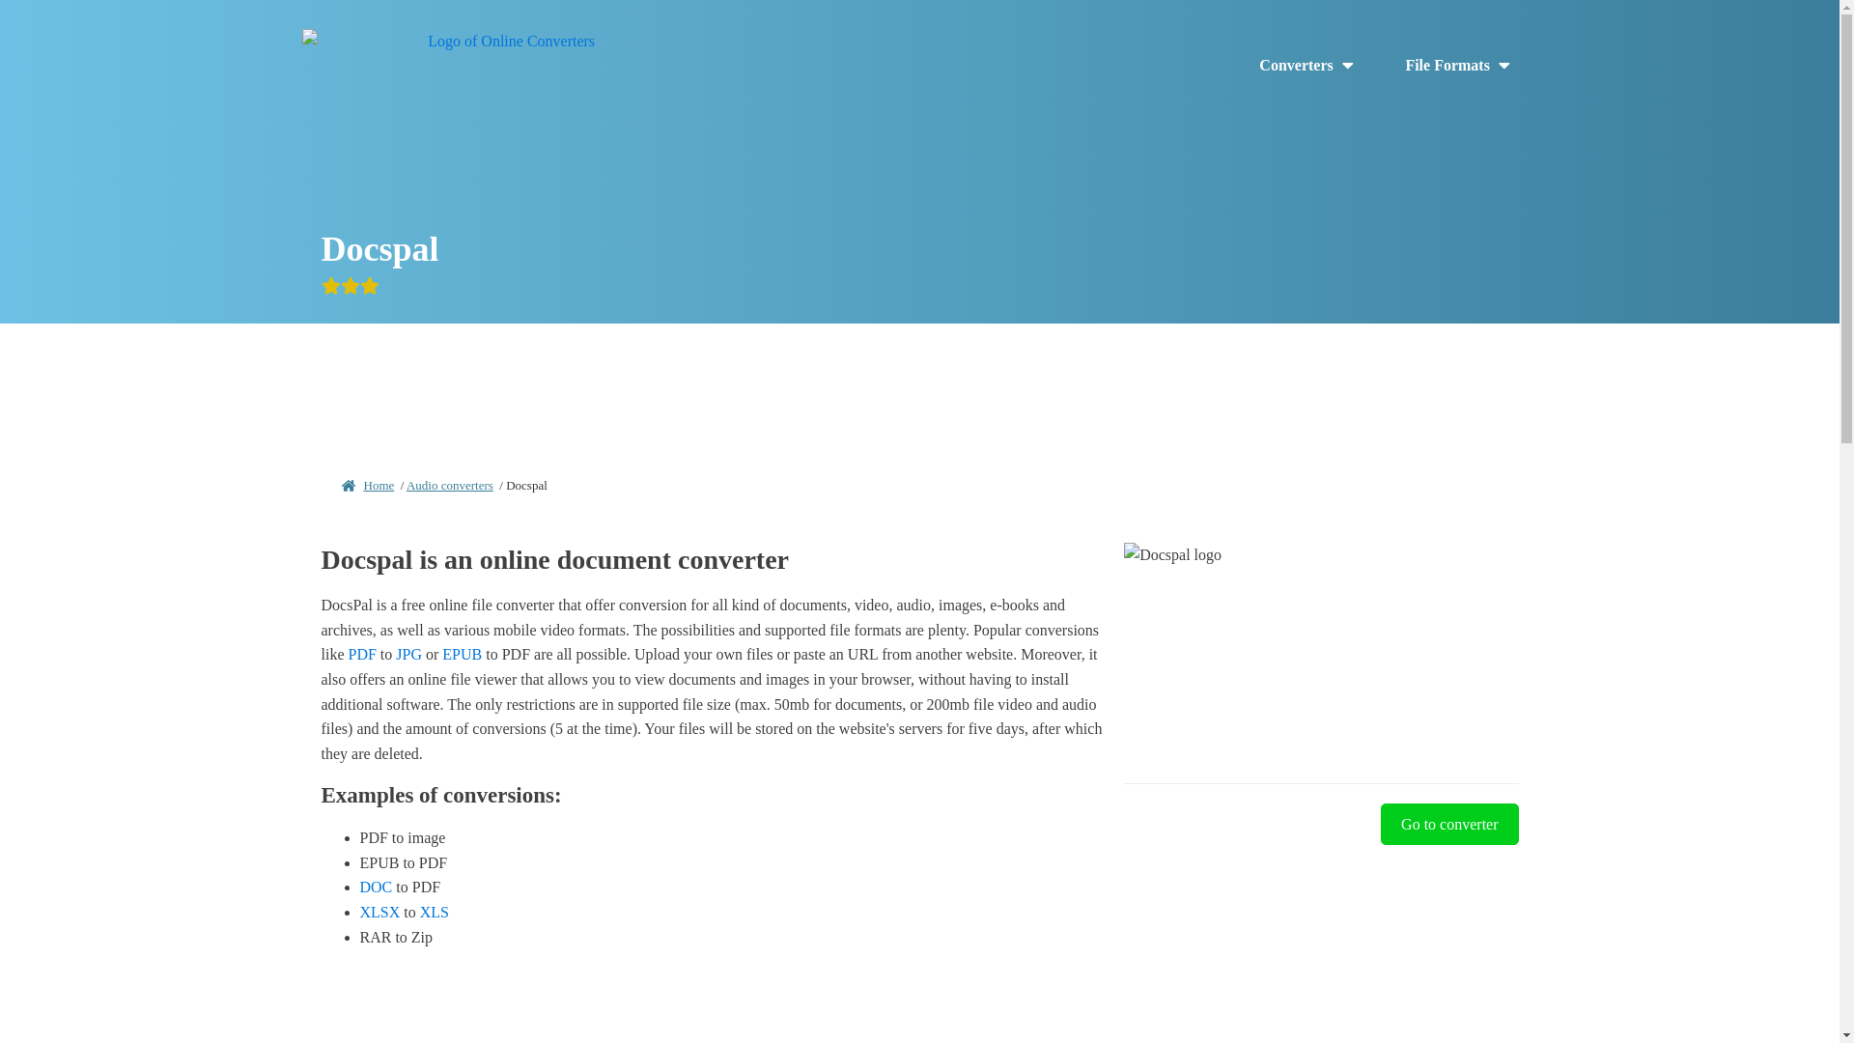 The height and width of the screenshot is (1043, 1854). I want to click on Go to converter, so click(1449, 824).